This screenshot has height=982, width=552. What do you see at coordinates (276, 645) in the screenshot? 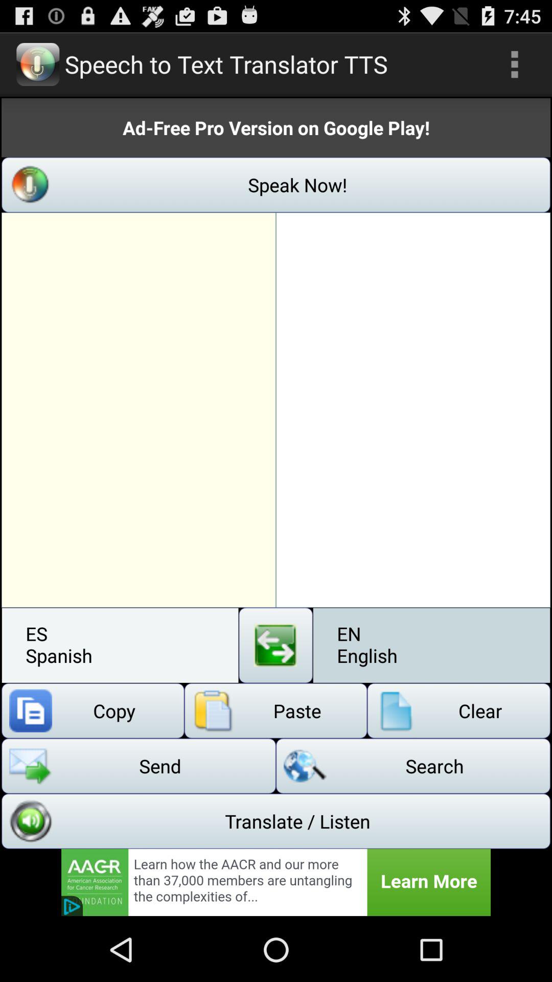
I see `replace language` at bounding box center [276, 645].